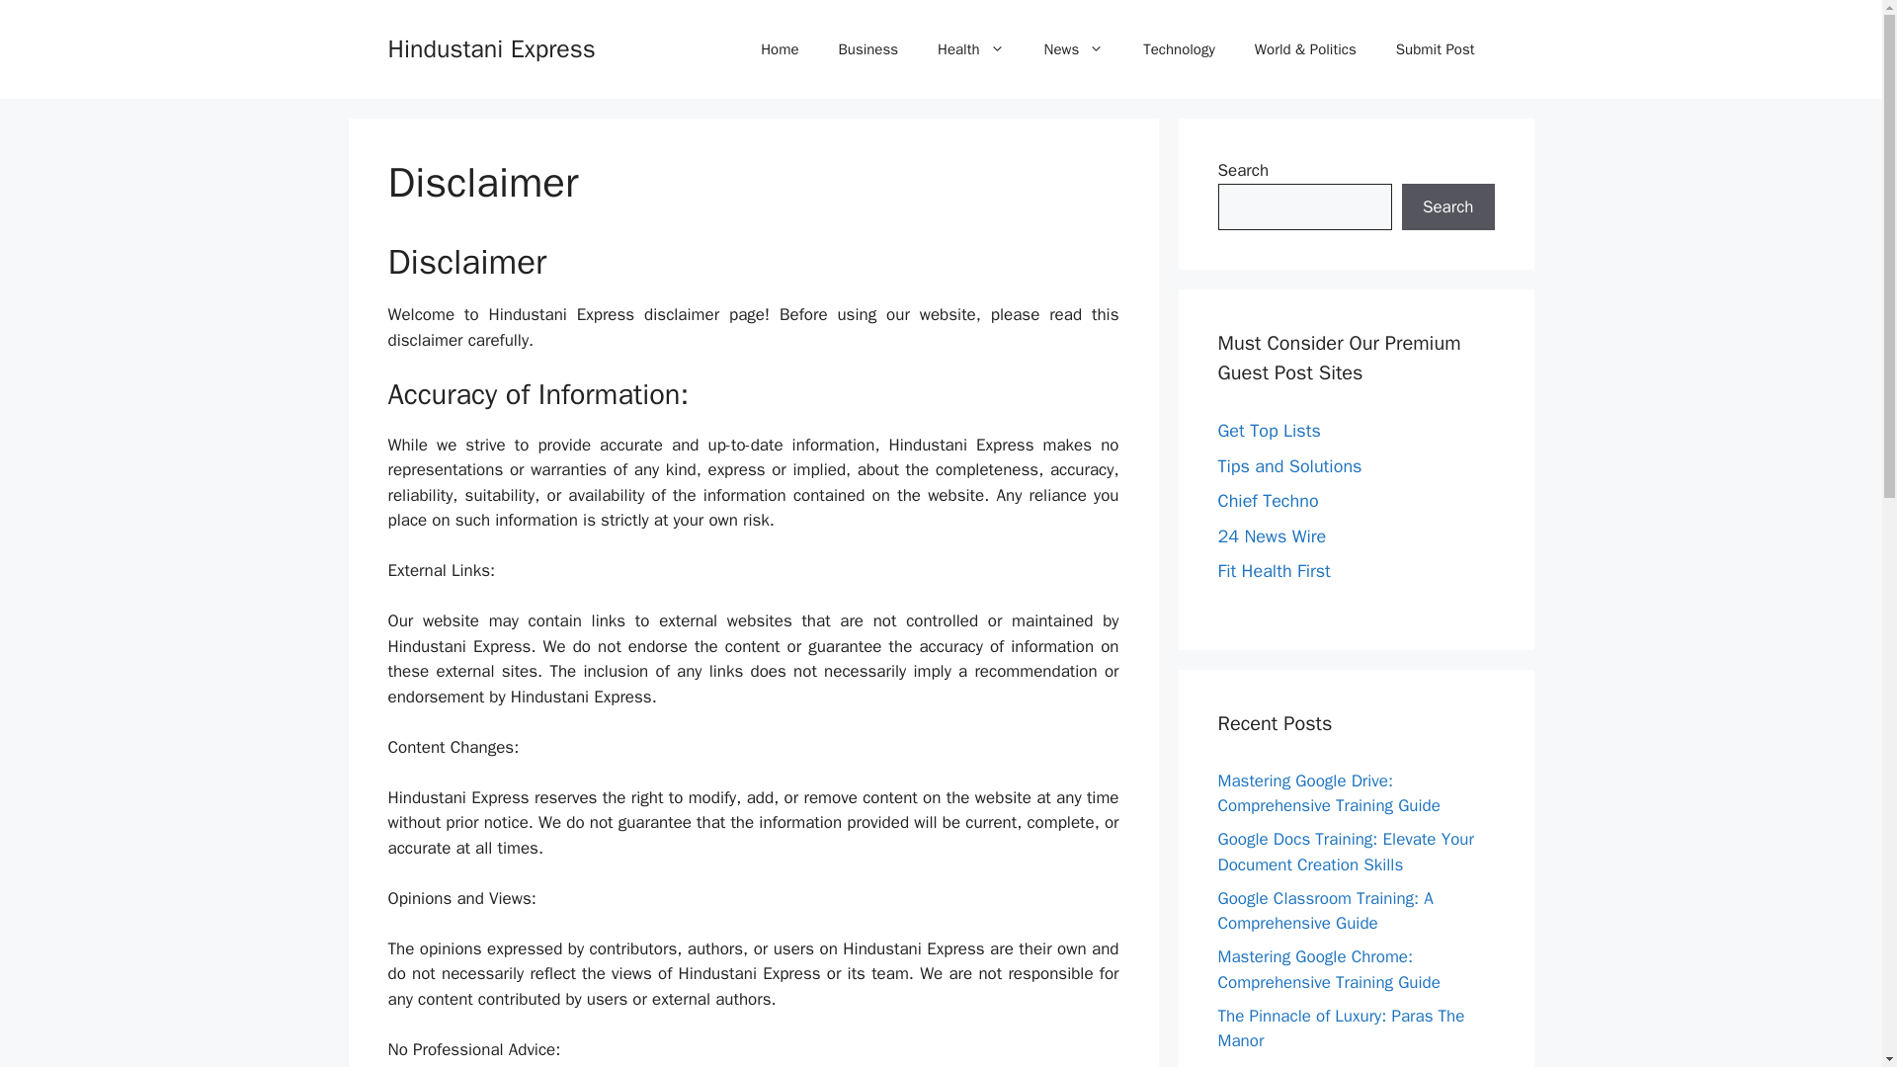 This screenshot has height=1067, width=1897. Describe the element at coordinates (1178, 49) in the screenshot. I see `Technology` at that location.